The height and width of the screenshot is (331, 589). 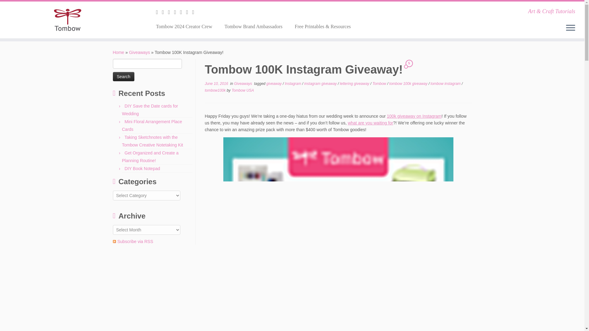 I want to click on Instagram, so click(x=293, y=83).